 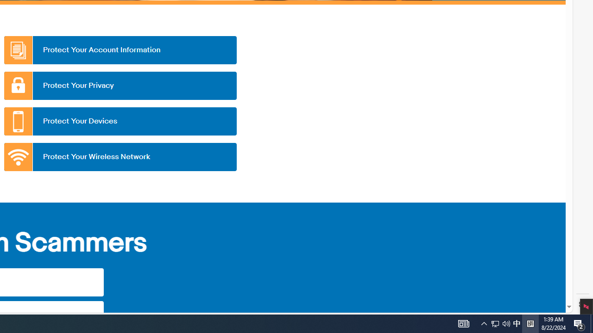 I want to click on Protect Your Devices, so click(x=120, y=121).